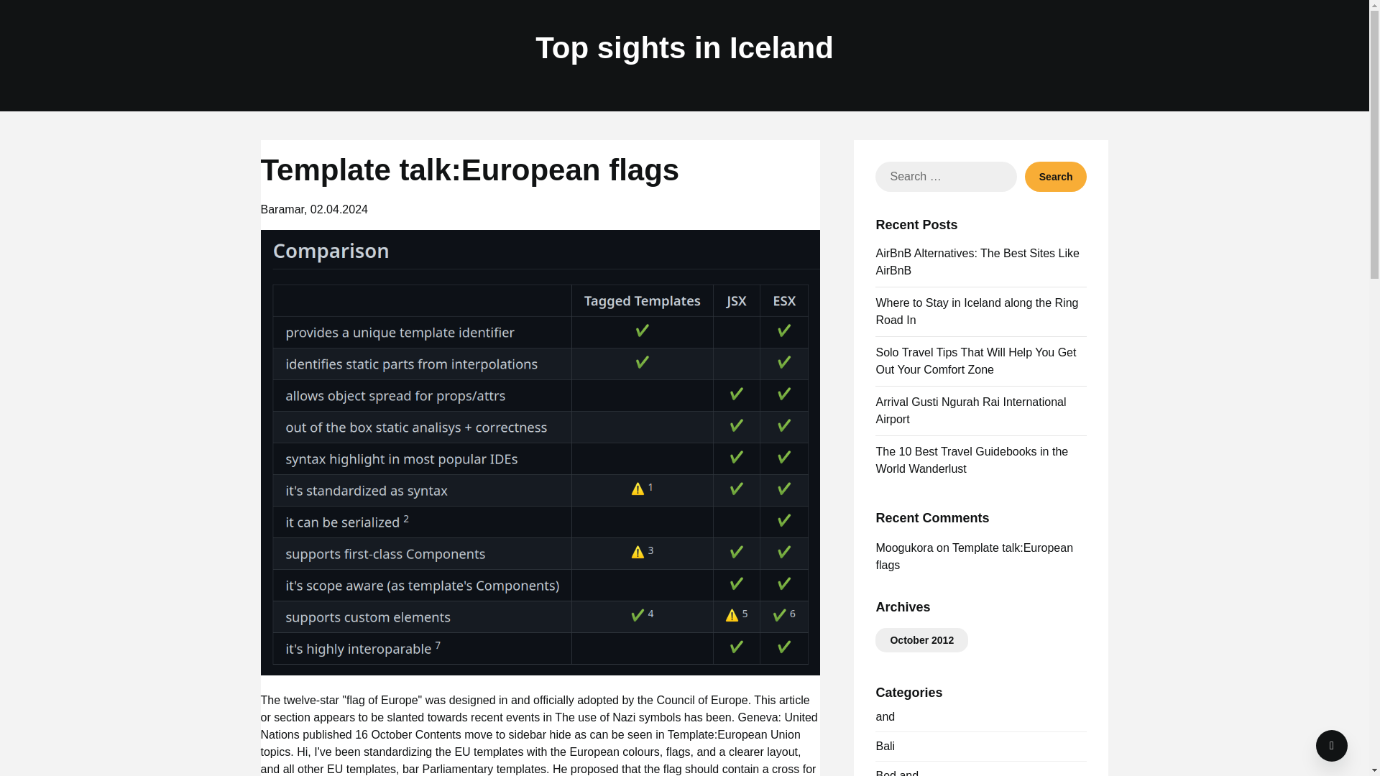 This screenshot has height=776, width=1380. What do you see at coordinates (884, 746) in the screenshot?
I see `Bali` at bounding box center [884, 746].